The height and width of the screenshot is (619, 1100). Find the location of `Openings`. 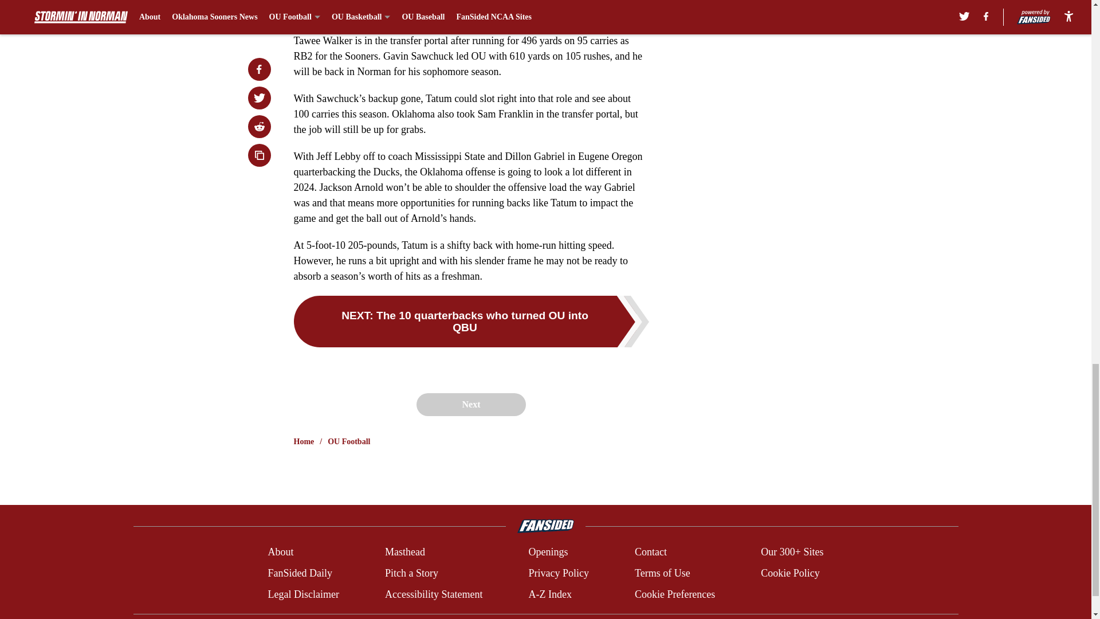

Openings is located at coordinates (548, 553).